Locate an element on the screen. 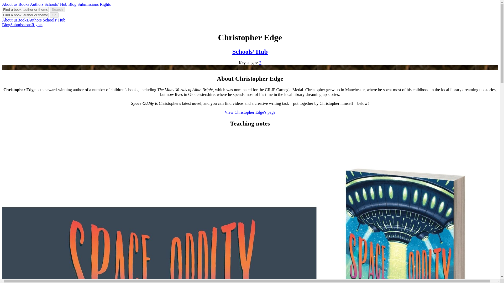  About us is located at coordinates (9, 20).